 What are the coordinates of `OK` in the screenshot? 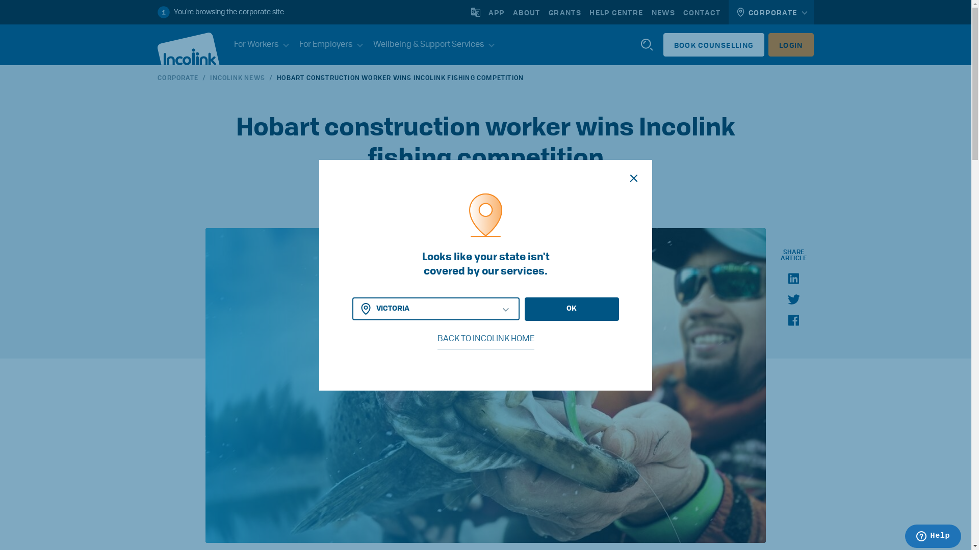 It's located at (572, 309).